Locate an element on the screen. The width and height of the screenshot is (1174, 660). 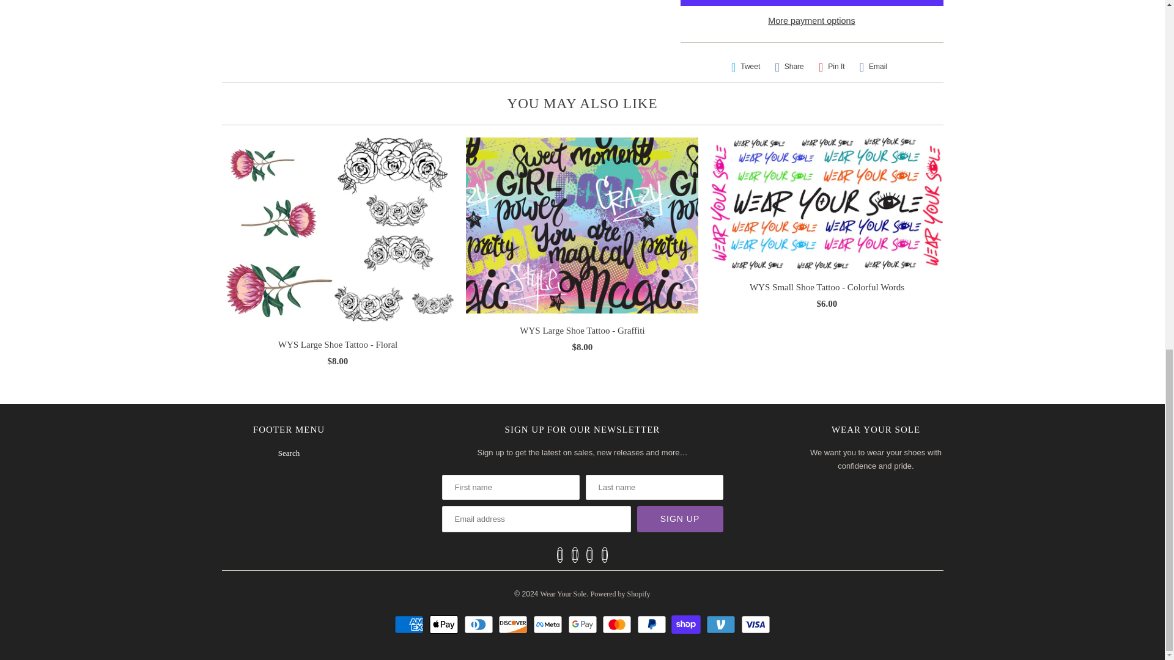
Diners Club is located at coordinates (480, 624).